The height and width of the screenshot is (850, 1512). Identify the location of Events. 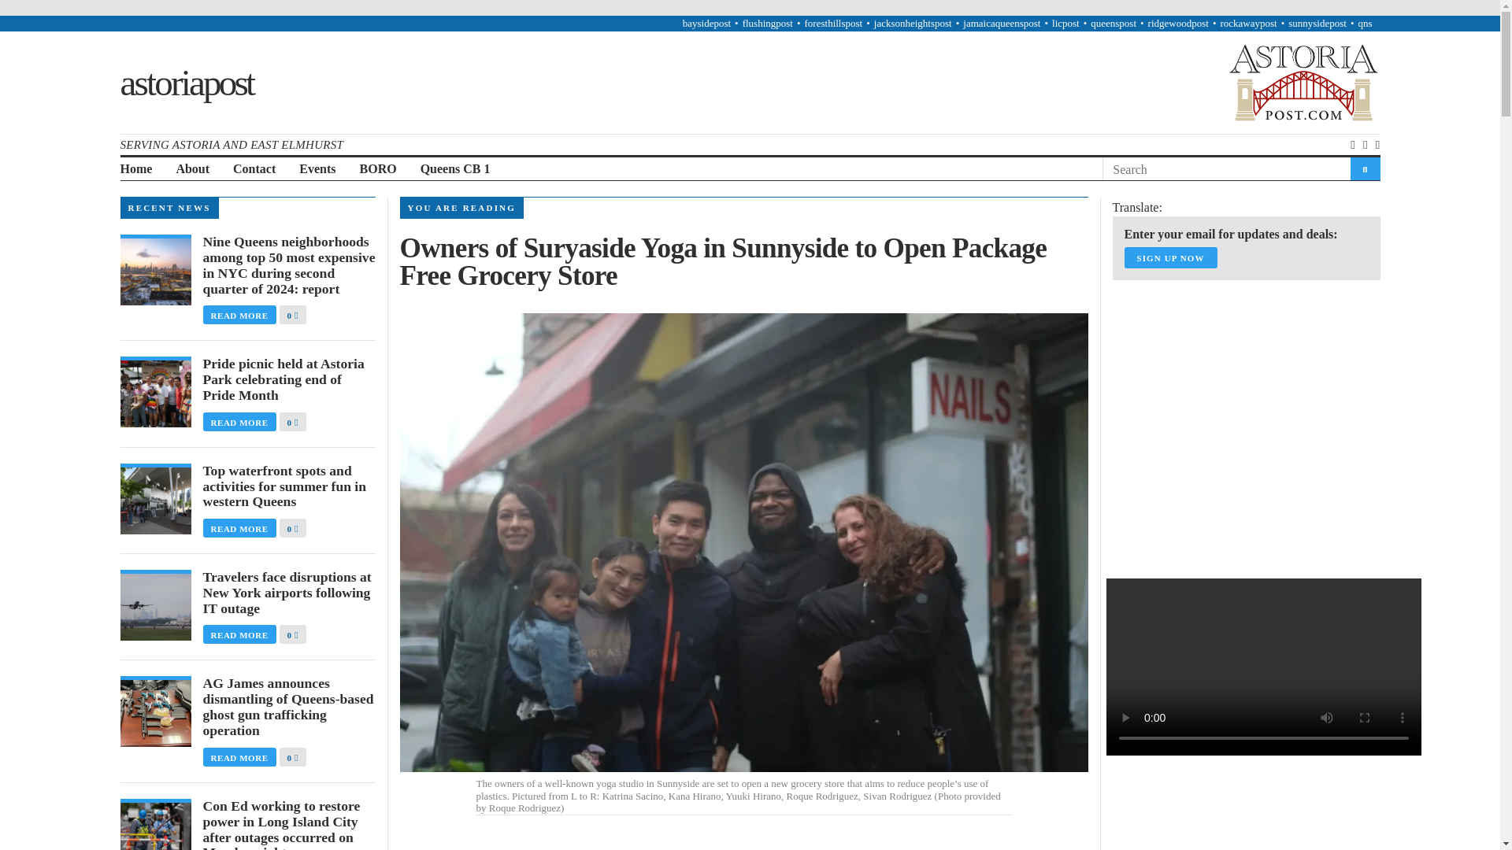
(317, 169).